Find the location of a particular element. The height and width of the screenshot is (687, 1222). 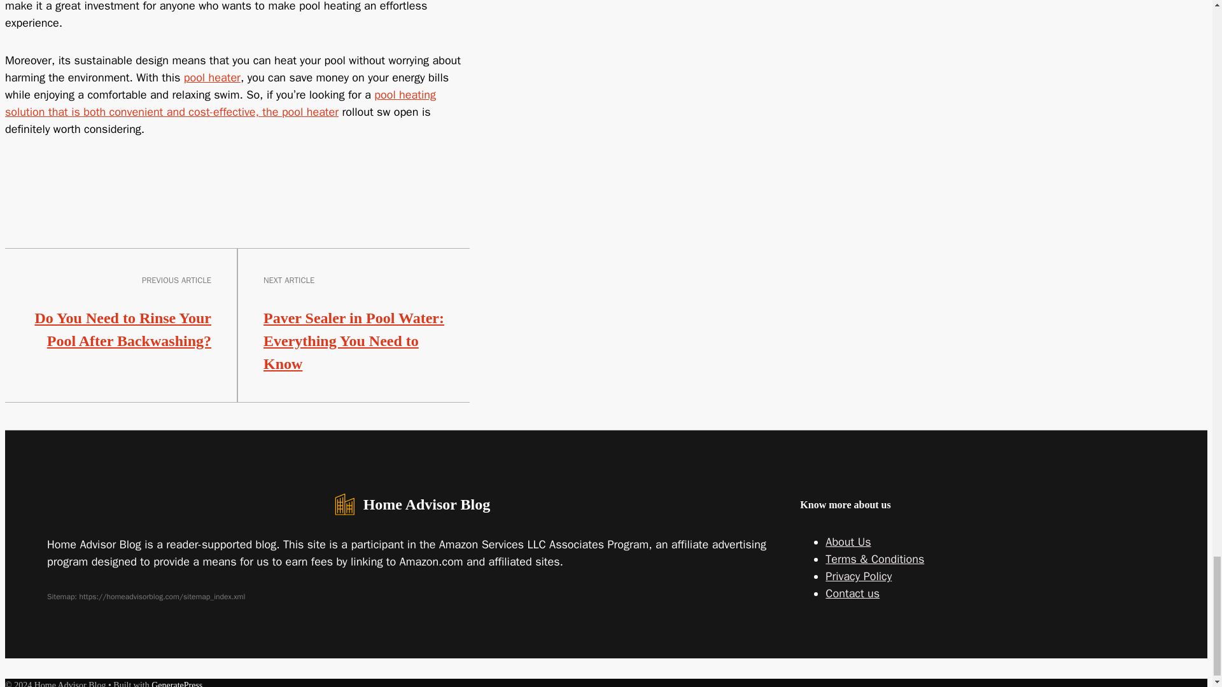

pool heater is located at coordinates (213, 78).